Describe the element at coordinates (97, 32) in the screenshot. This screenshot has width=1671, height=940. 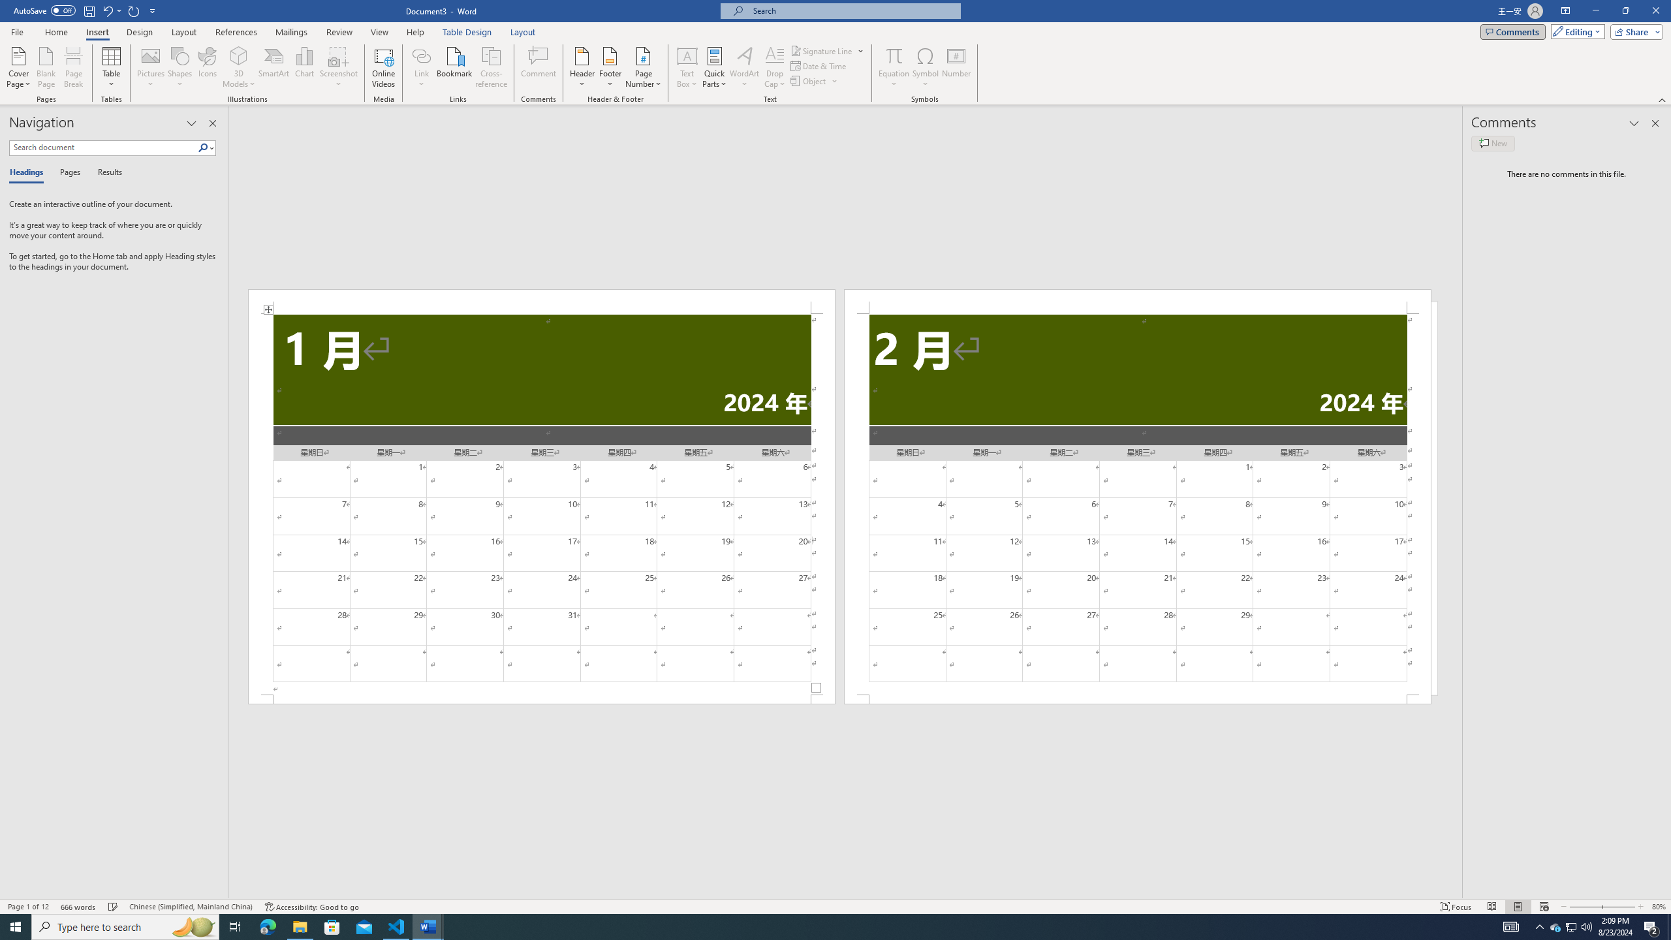
I see `Insert` at that location.